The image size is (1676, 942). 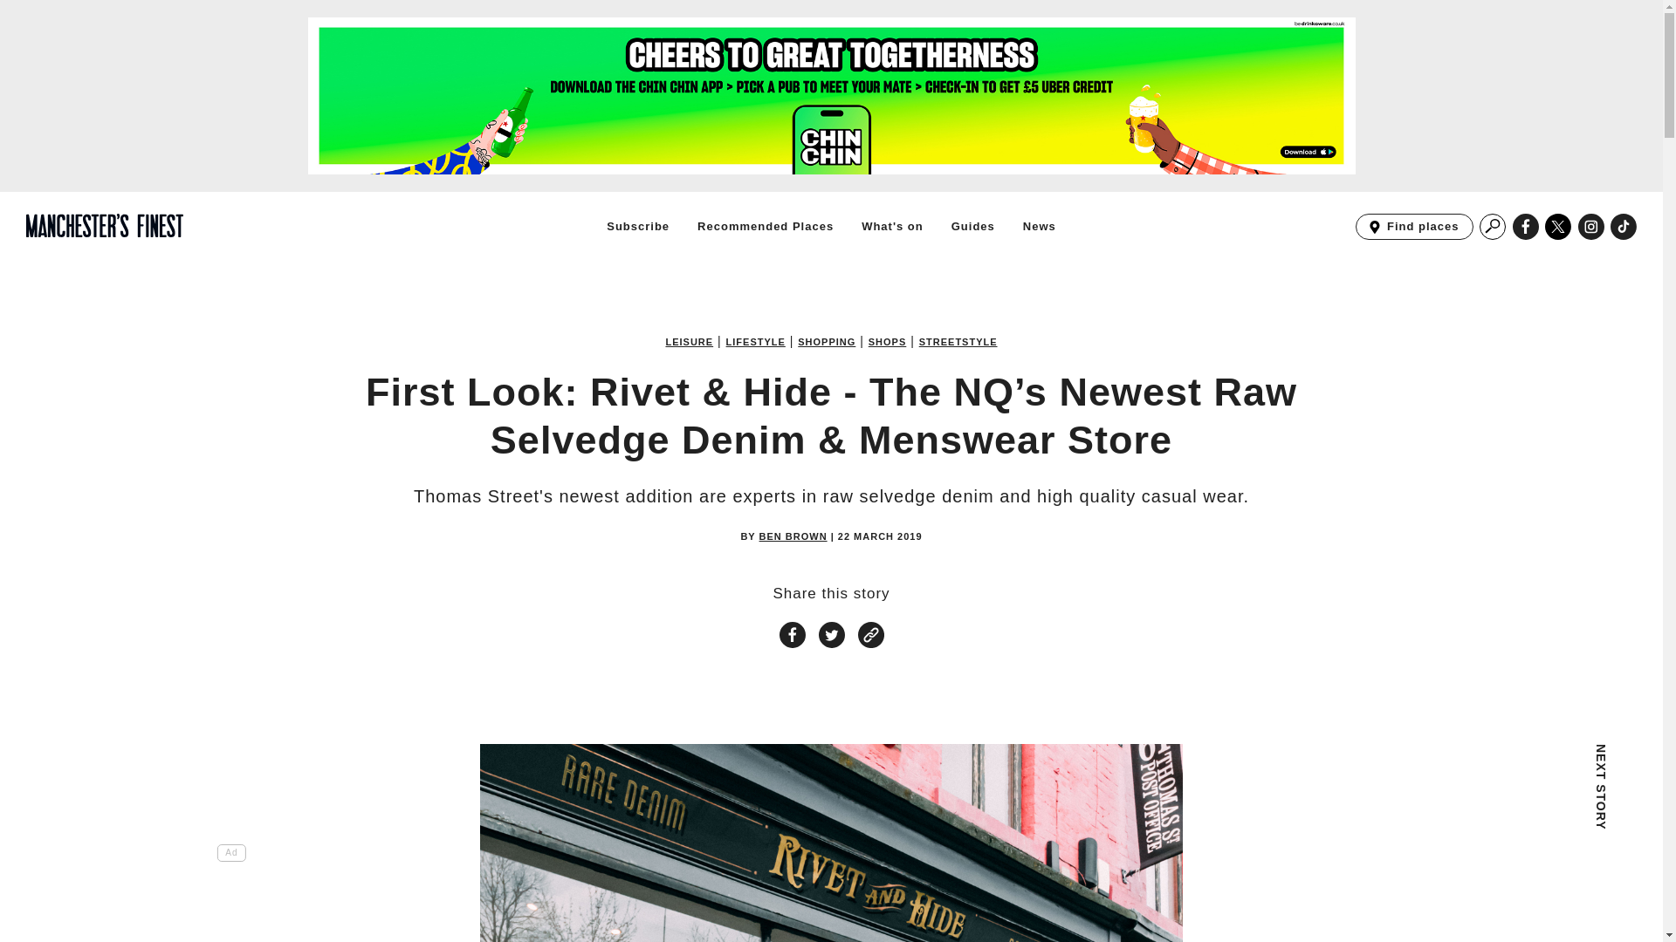 I want to click on Go to Manchester's Finest Instagram profile, so click(x=1590, y=227).